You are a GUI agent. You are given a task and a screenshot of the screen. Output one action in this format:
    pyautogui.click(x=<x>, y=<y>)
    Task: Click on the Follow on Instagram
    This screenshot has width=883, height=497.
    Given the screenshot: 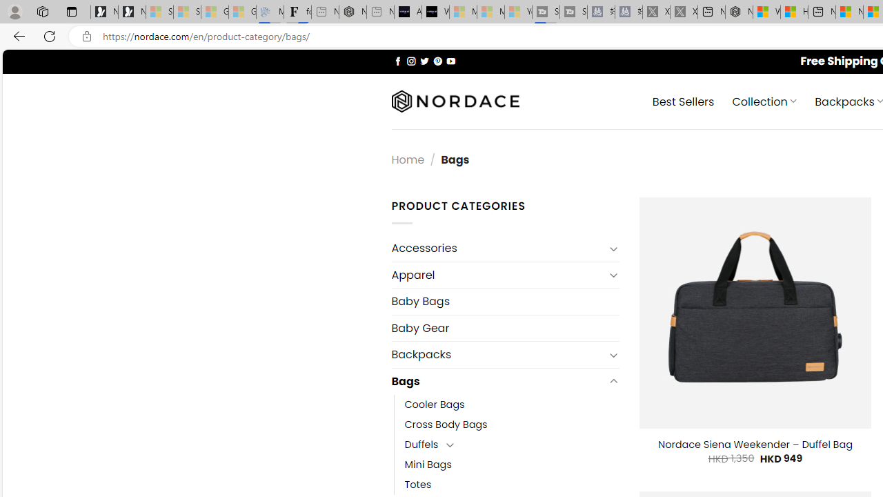 What is the action you would take?
    pyautogui.click(x=411, y=61)
    